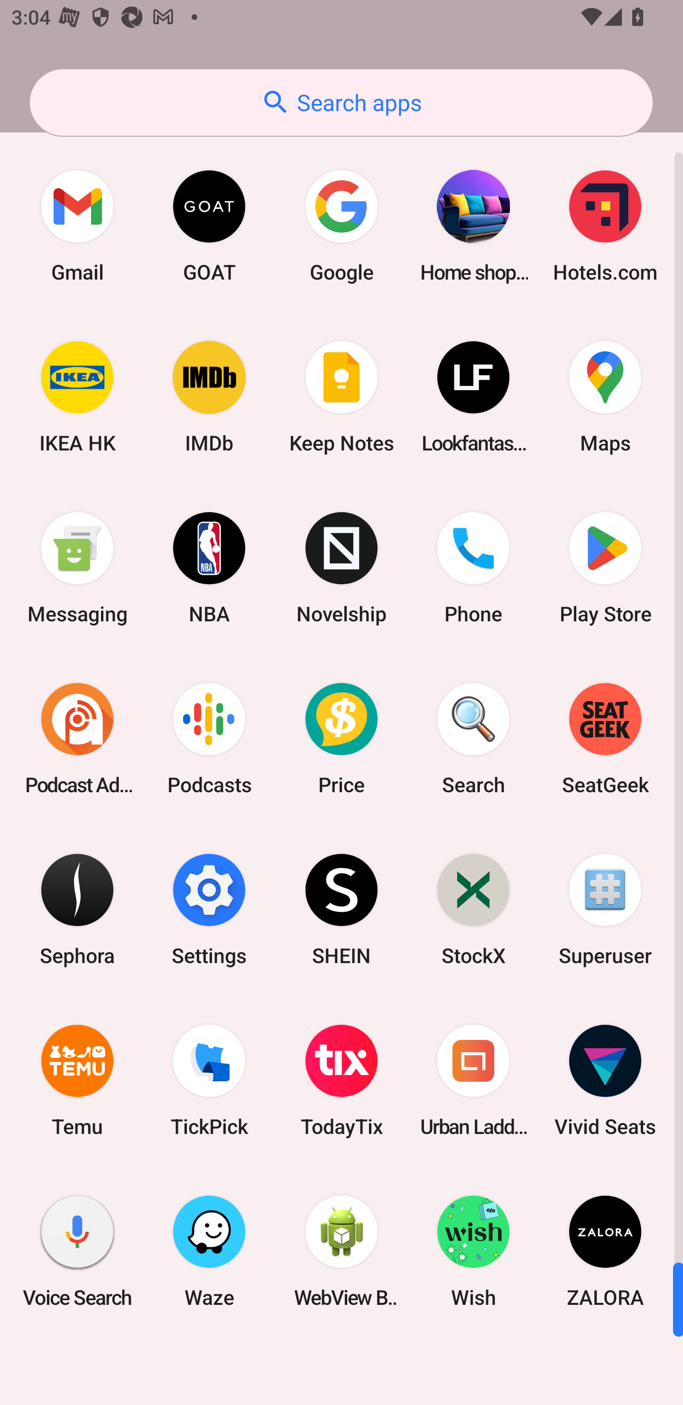 This screenshot has width=683, height=1405. Describe the element at coordinates (605, 738) in the screenshot. I see `SeatGeek` at that location.